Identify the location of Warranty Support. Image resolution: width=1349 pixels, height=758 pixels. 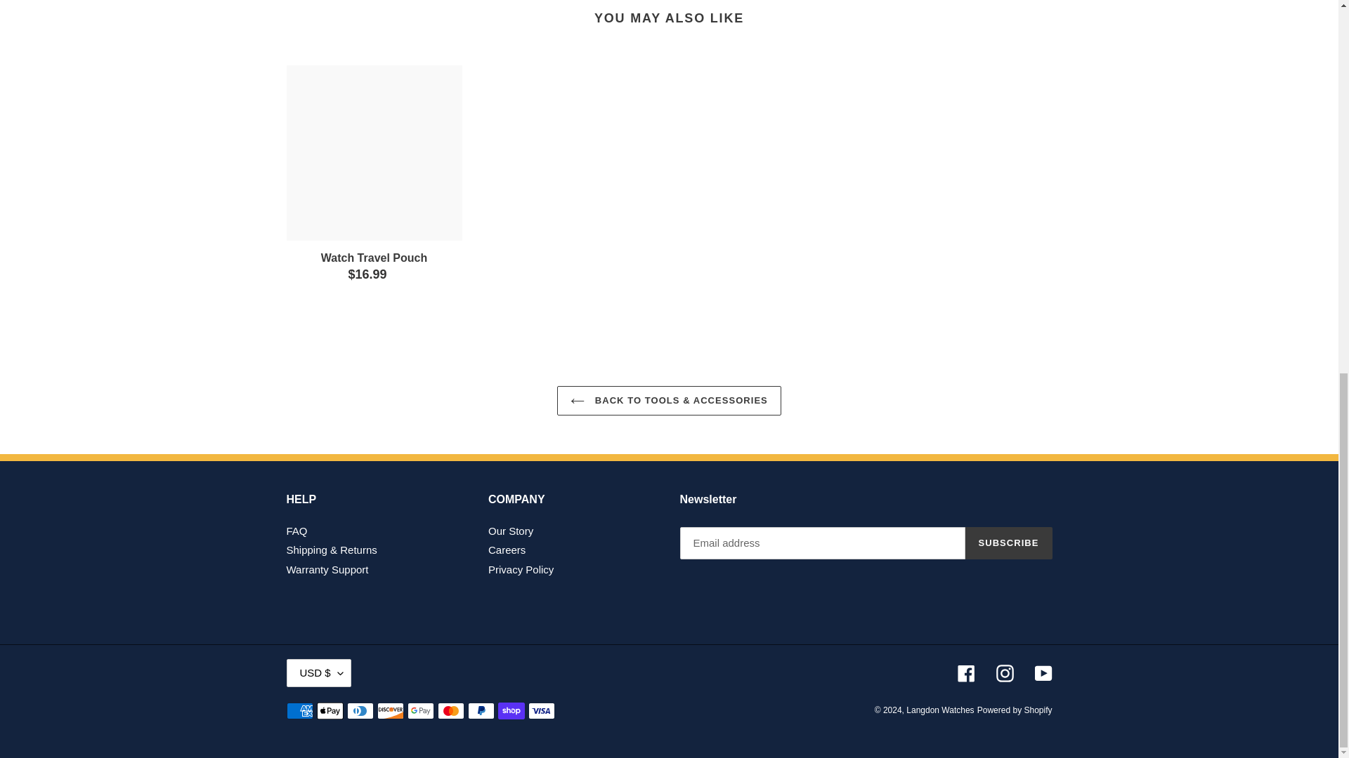
(327, 569).